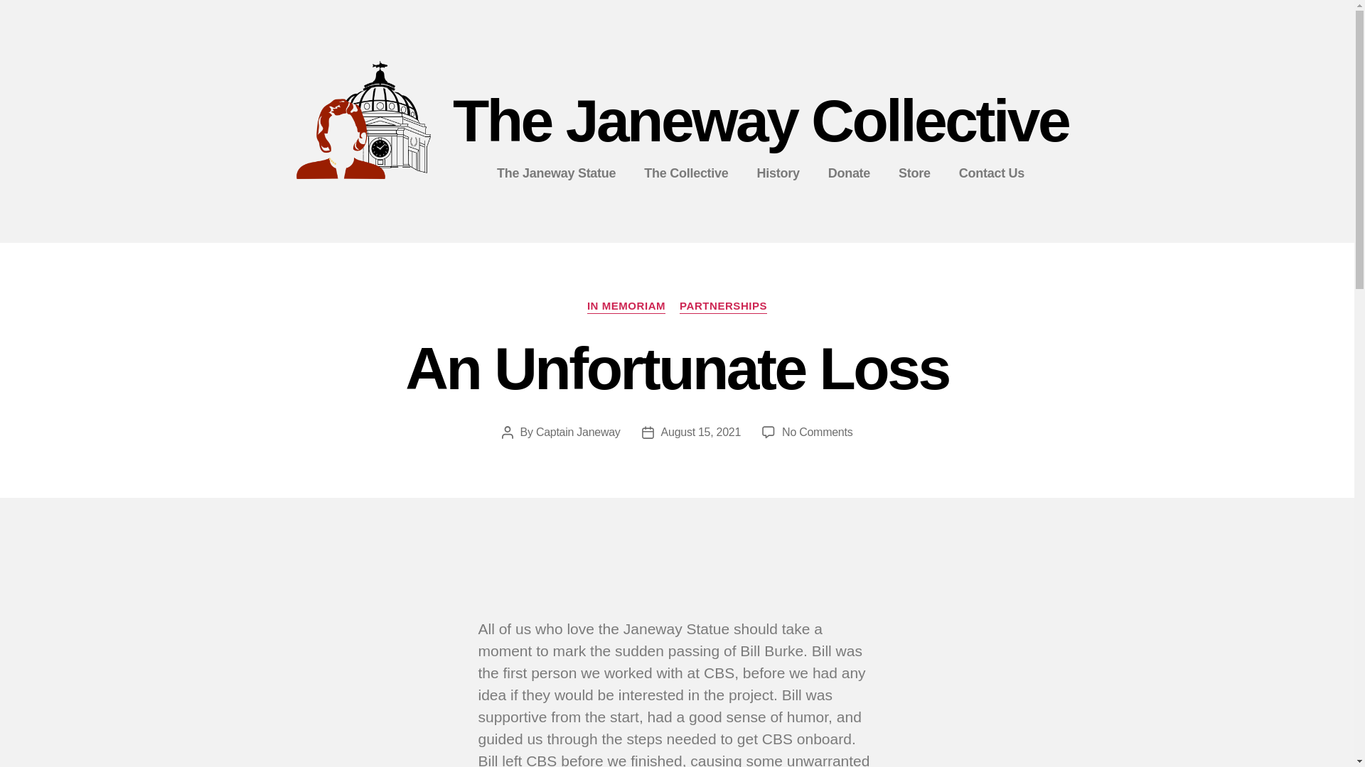 The image size is (1365, 767). What do you see at coordinates (701, 432) in the screenshot?
I see `August 15, 2021` at bounding box center [701, 432].